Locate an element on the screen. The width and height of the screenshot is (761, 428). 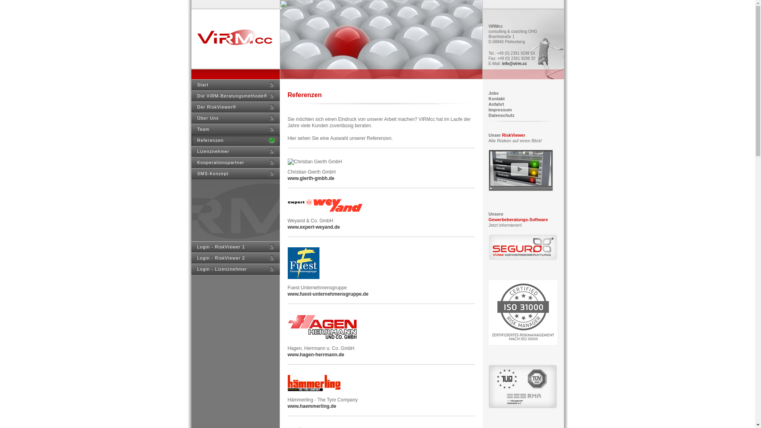
Login - Lizenznehmer is located at coordinates (235, 269).